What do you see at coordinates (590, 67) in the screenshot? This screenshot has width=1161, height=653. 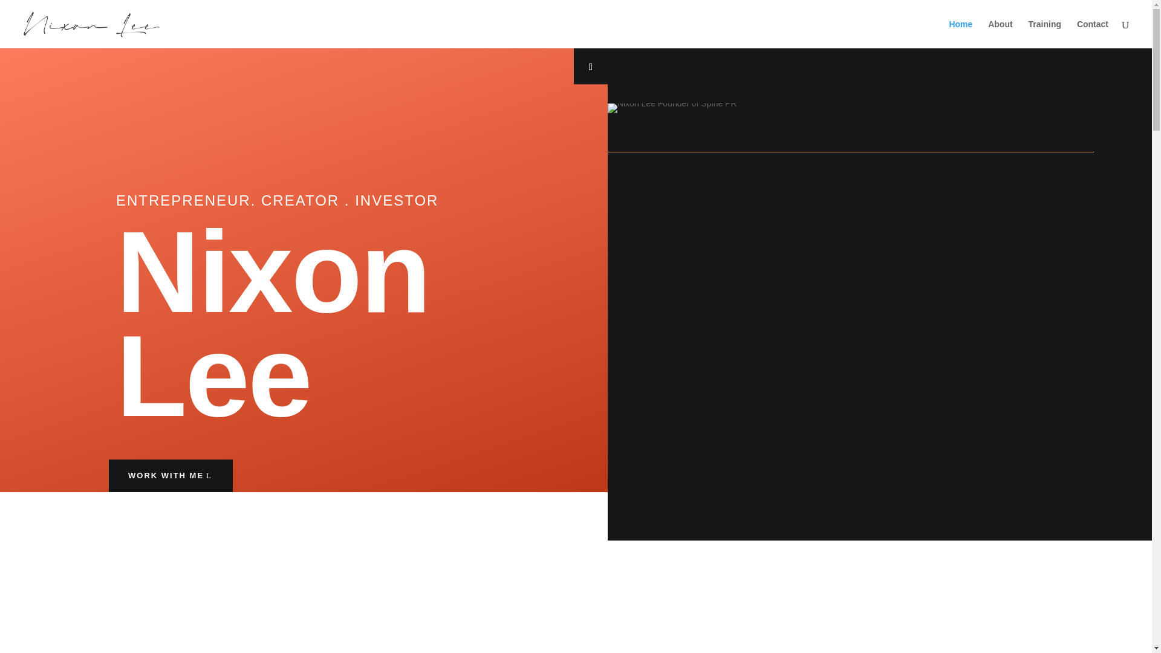 I see `Follow on LinkedIn` at bounding box center [590, 67].